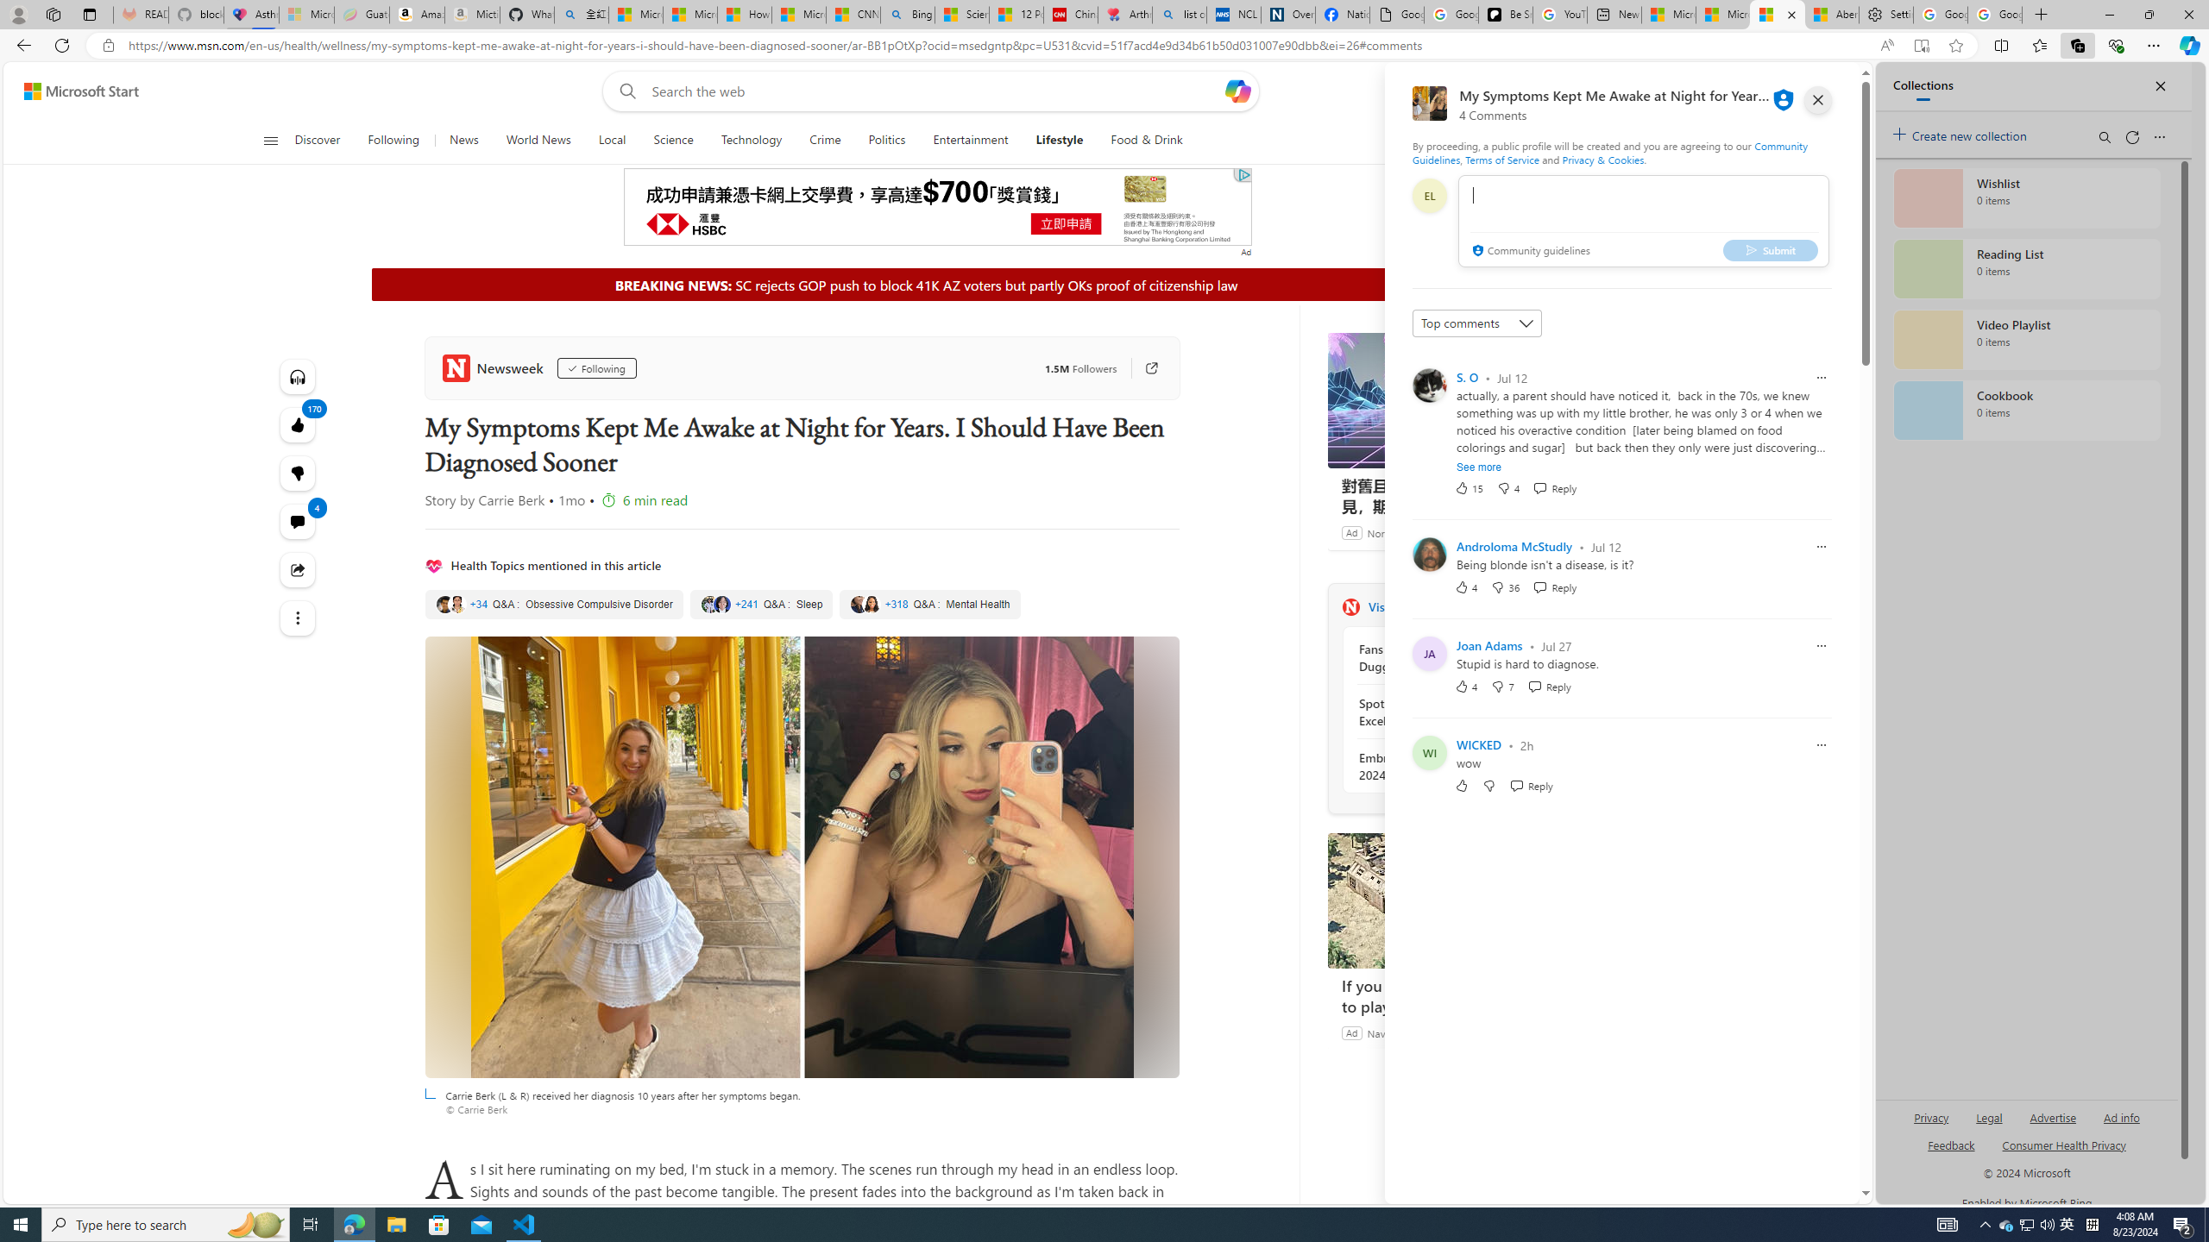 This screenshot has height=1242, width=2209. Describe the element at coordinates (1951, 1144) in the screenshot. I see `AutomationID: sb_feedback` at that location.